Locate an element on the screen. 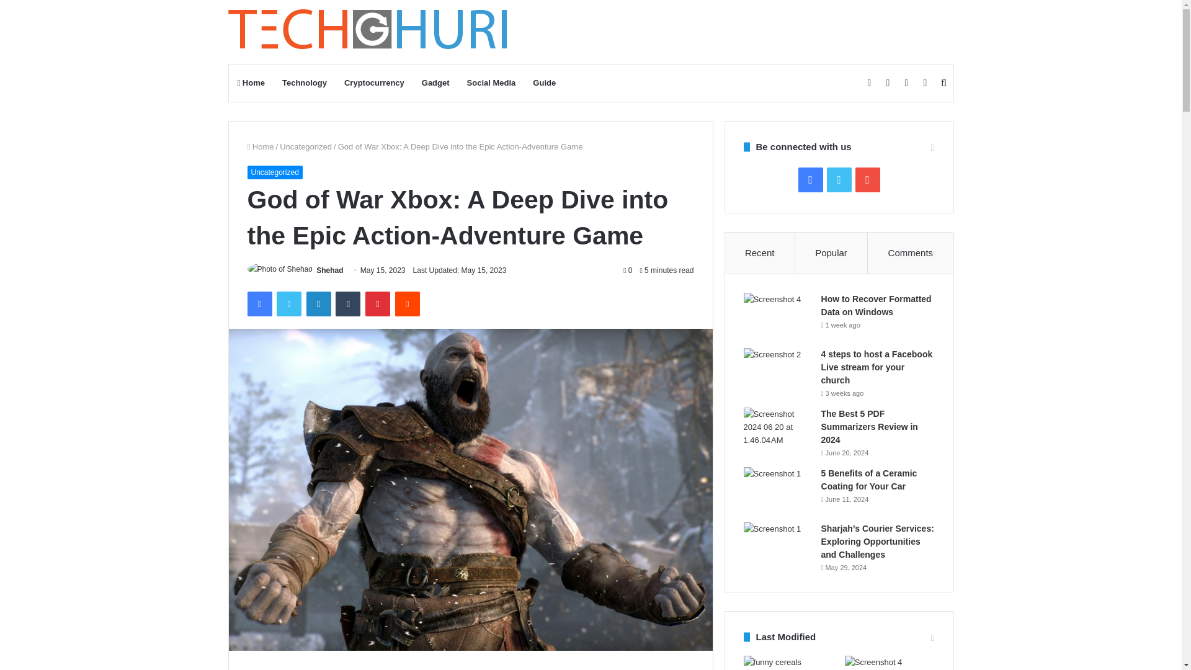 The height and width of the screenshot is (670, 1191). Facebook is located at coordinates (259, 303).